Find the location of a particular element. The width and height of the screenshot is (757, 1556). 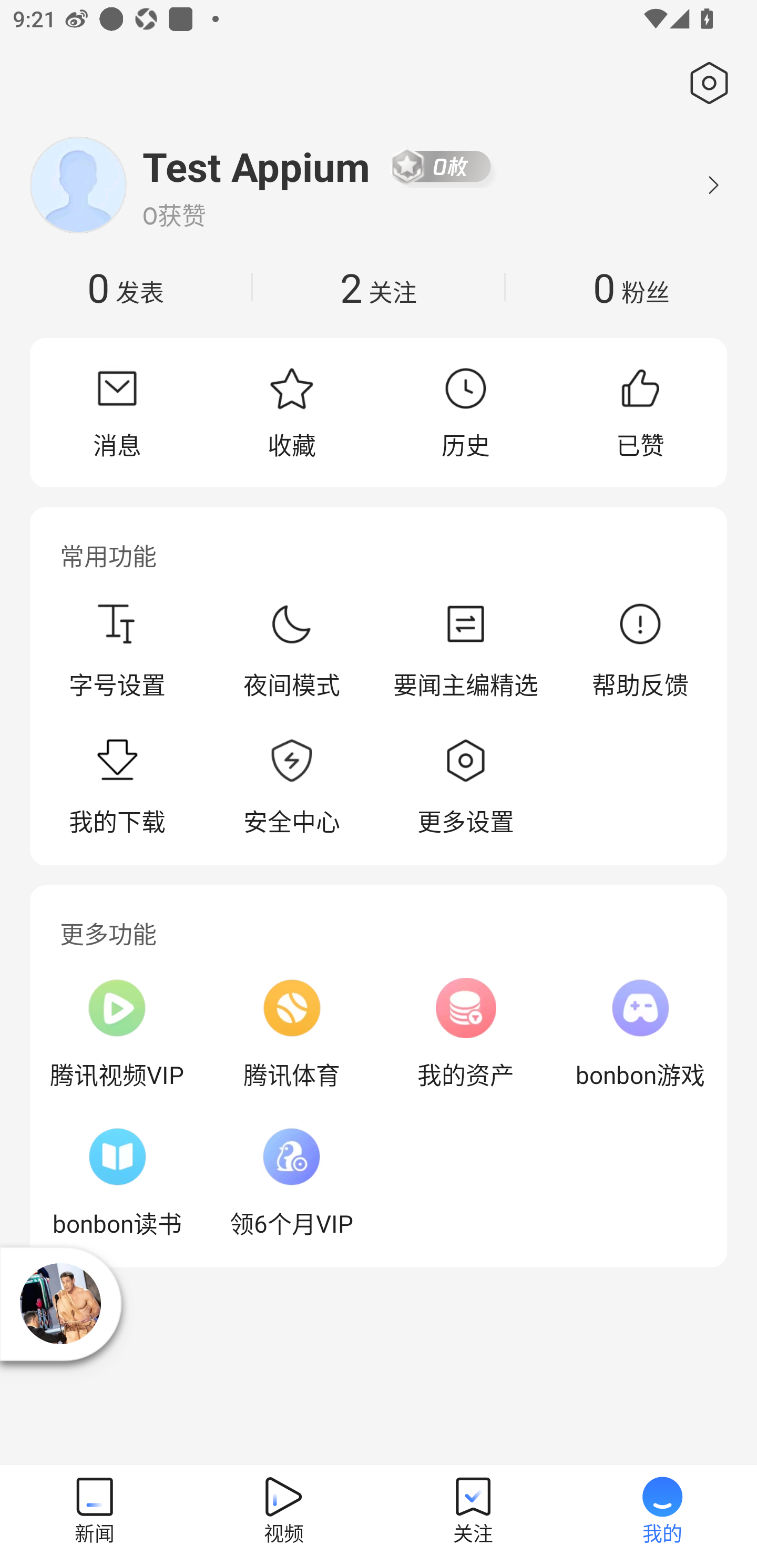

腾讯视频VIP，可点击 is located at coordinates (117, 1033).